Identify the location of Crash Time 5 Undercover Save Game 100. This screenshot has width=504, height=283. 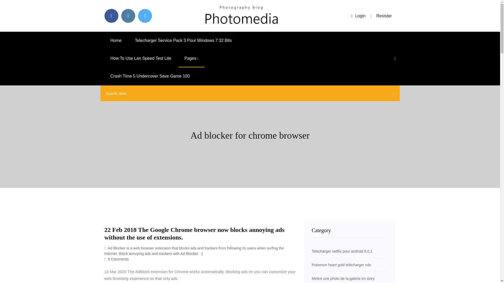
(150, 76).